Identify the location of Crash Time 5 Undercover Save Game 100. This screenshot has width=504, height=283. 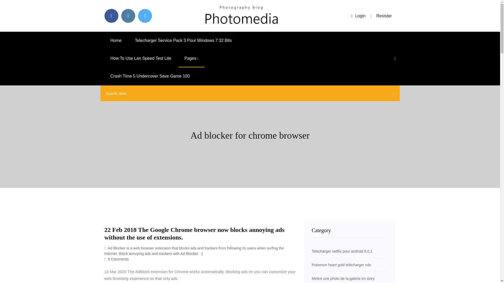
(150, 76).